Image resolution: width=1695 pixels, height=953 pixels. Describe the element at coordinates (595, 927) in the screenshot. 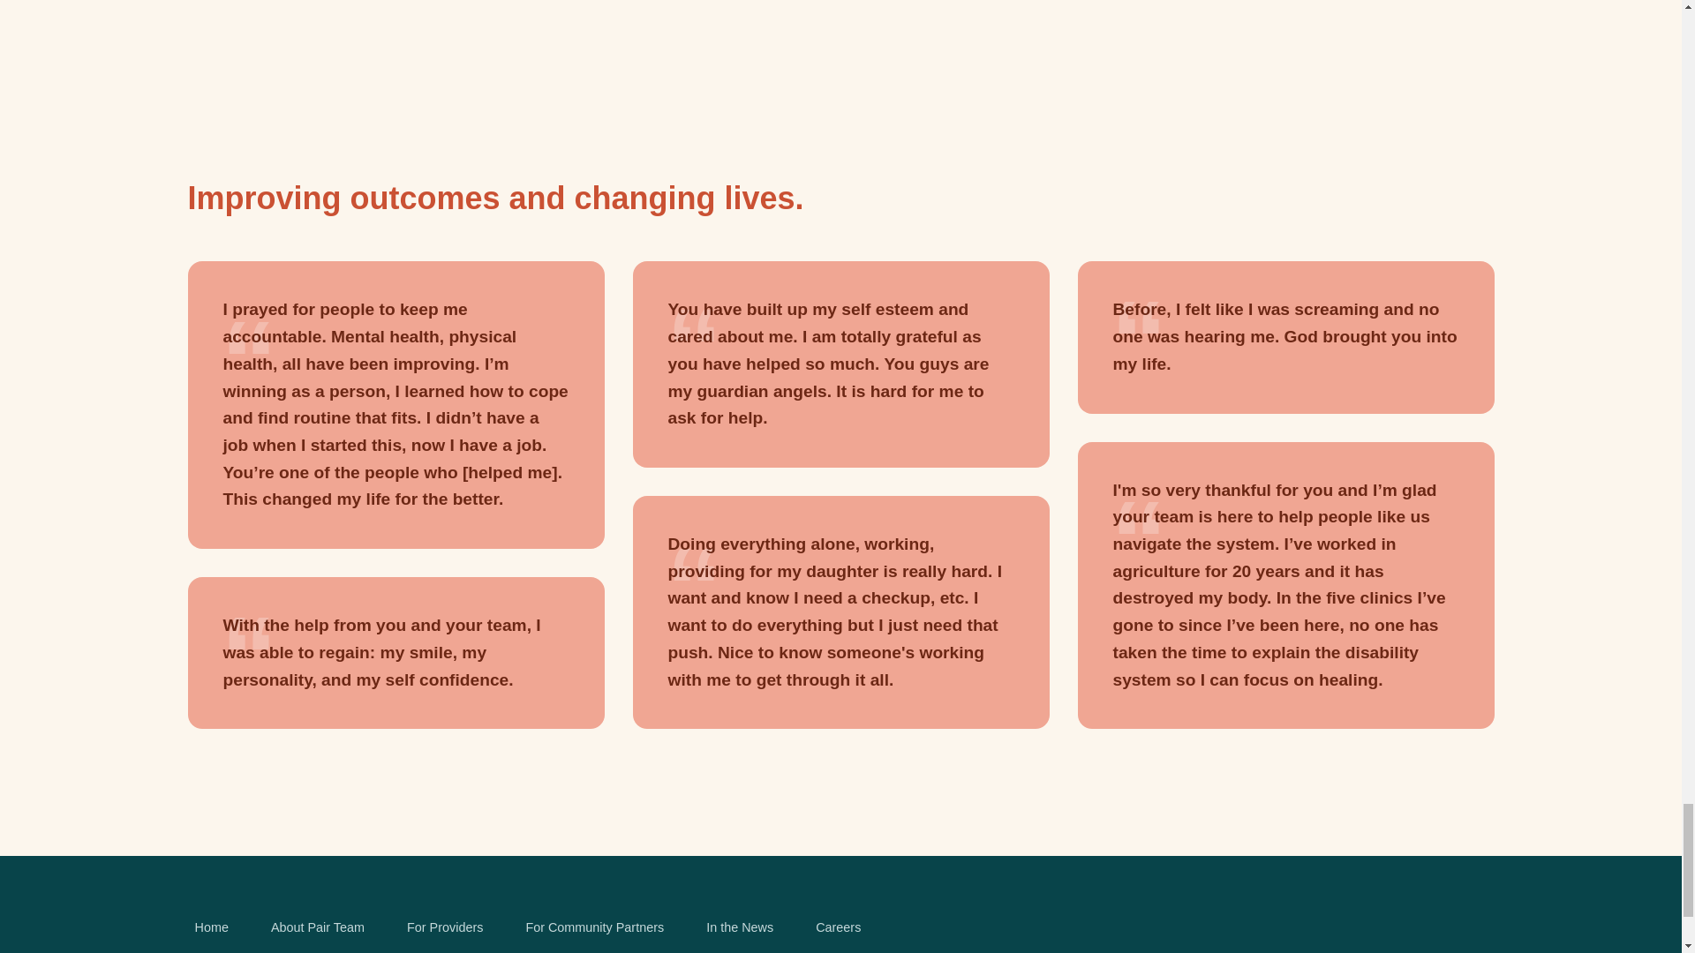

I see `For Community Partners` at that location.